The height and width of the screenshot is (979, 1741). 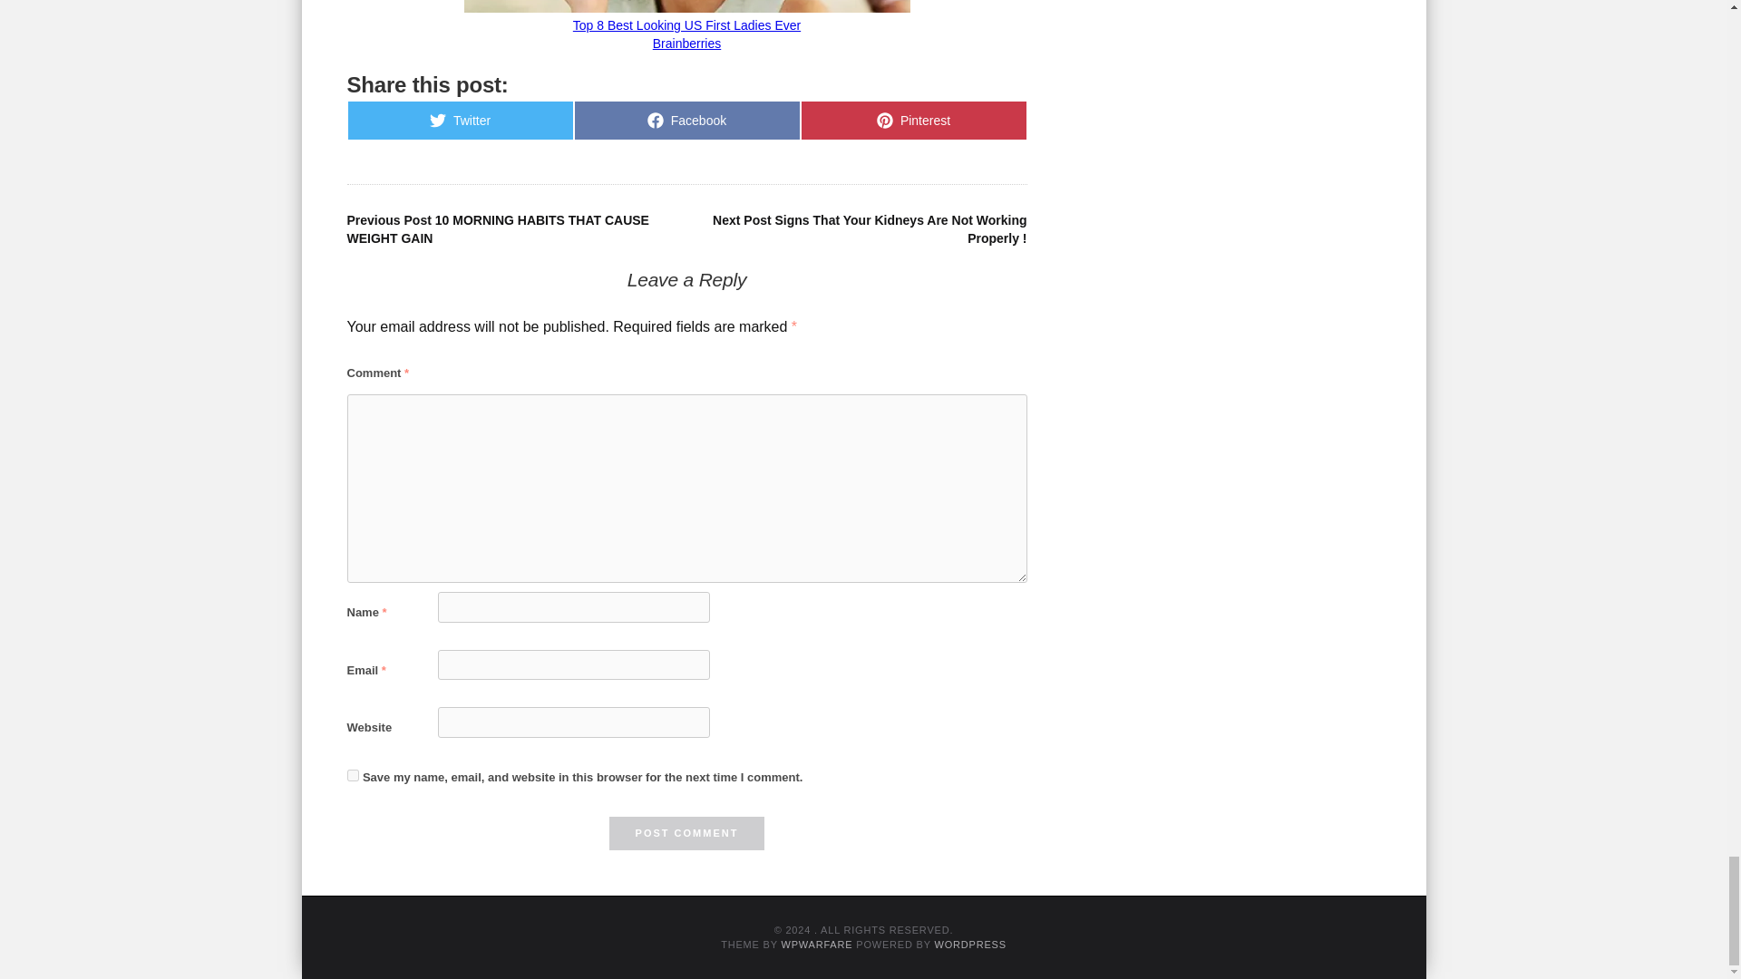 I want to click on WPWARFARE, so click(x=816, y=944).